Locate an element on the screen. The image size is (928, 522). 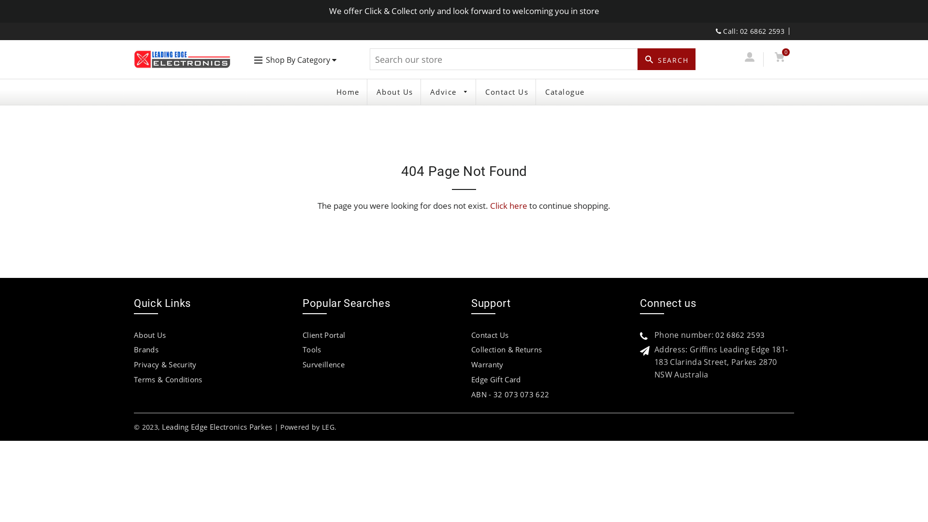
Edge Gift Card is located at coordinates (496, 379).